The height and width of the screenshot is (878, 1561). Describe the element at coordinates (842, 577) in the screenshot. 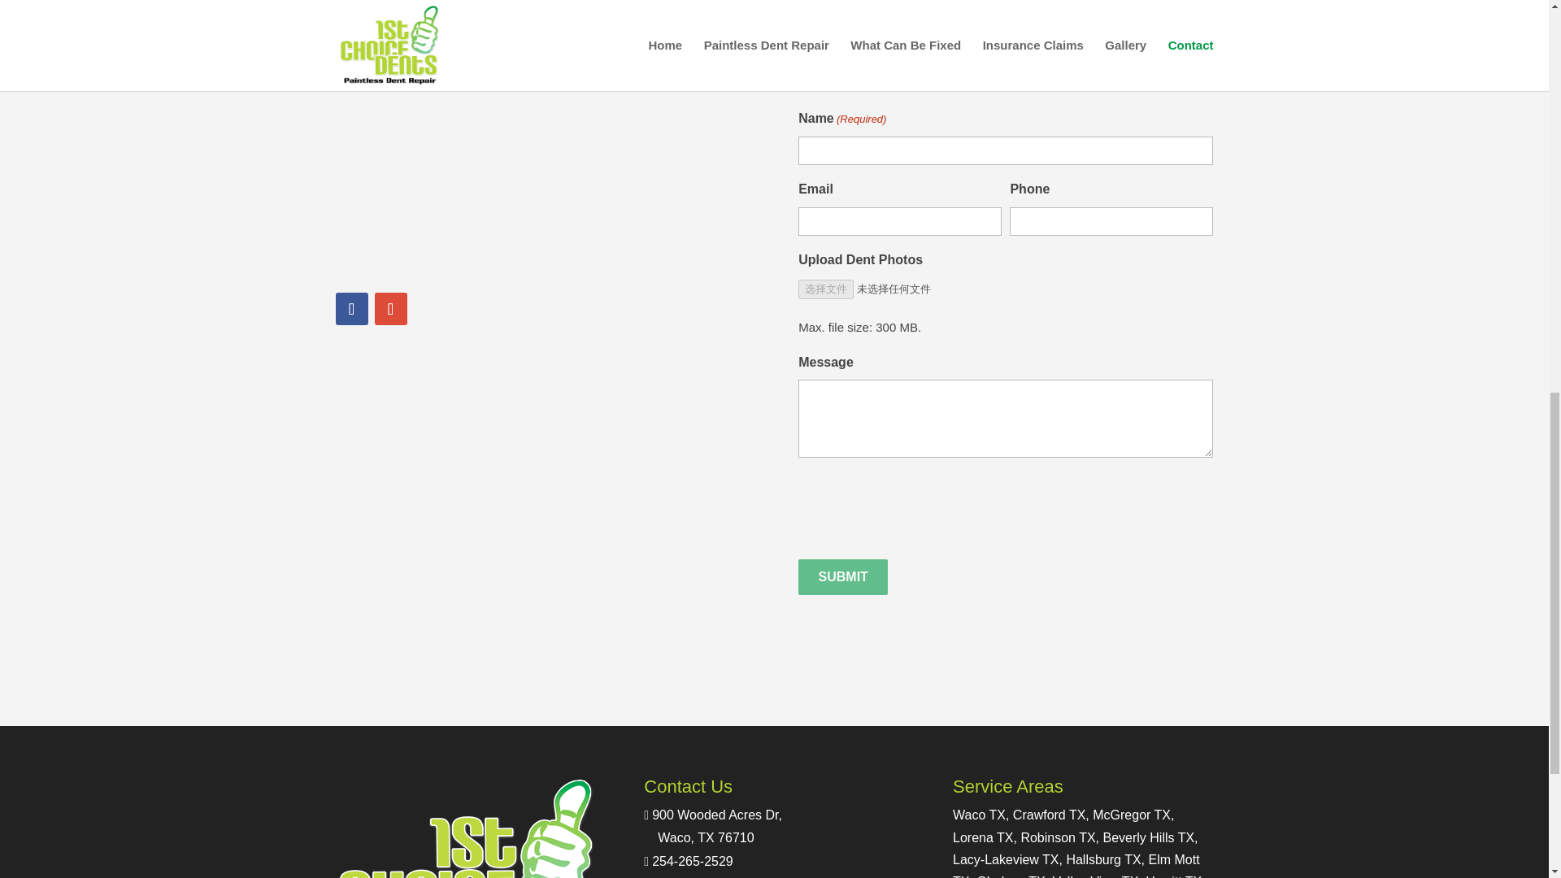

I see `254-265-2529` at that location.